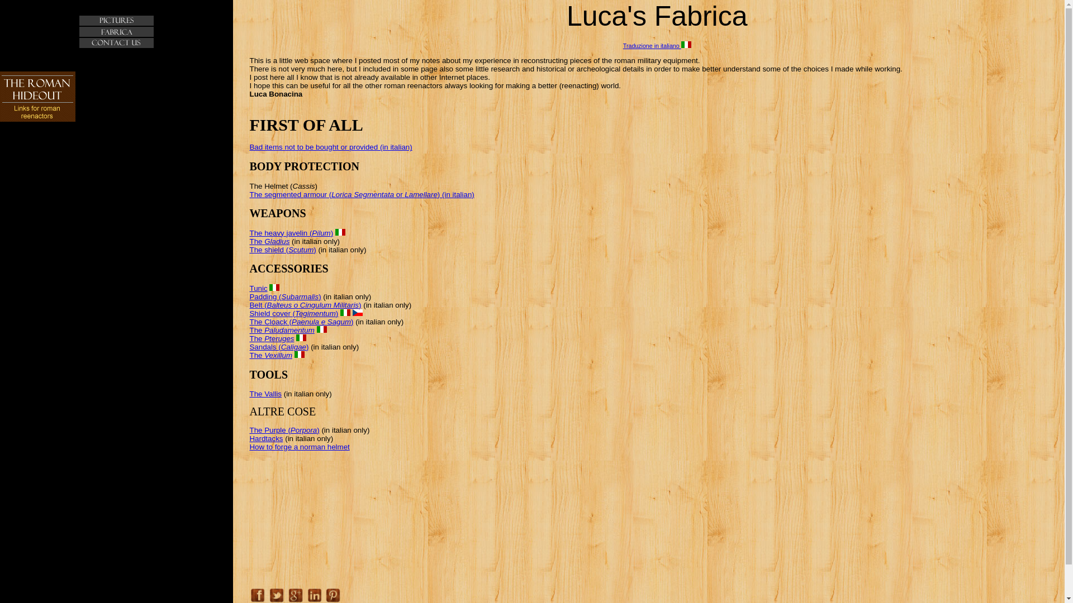 Image resolution: width=1073 pixels, height=603 pixels. I want to click on traduzione in italiano, so click(322, 329).